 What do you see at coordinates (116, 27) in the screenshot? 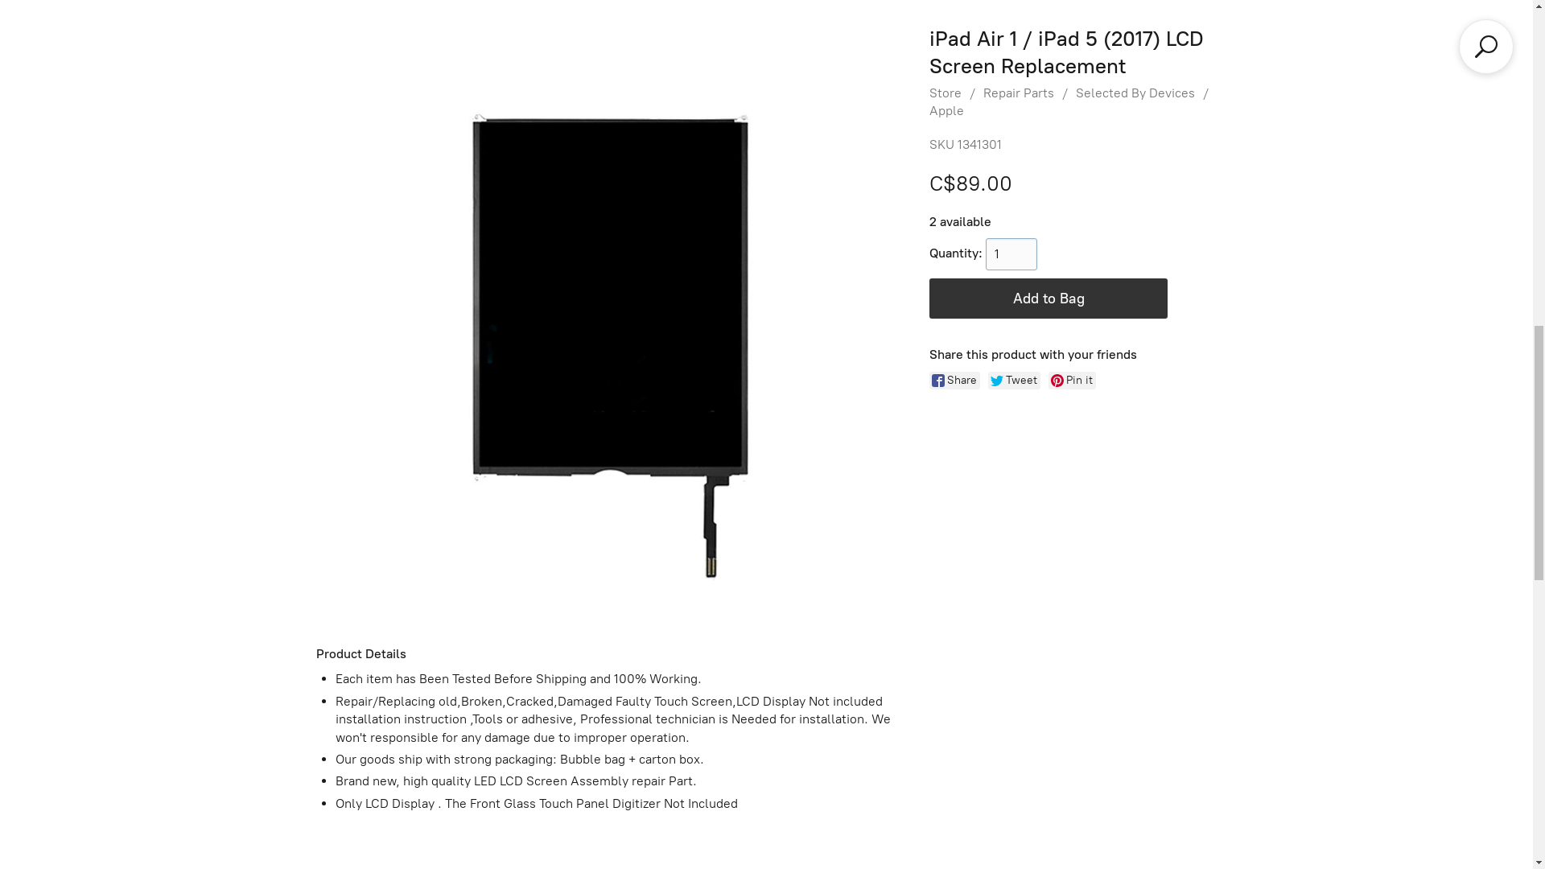
I see `Location` at bounding box center [116, 27].